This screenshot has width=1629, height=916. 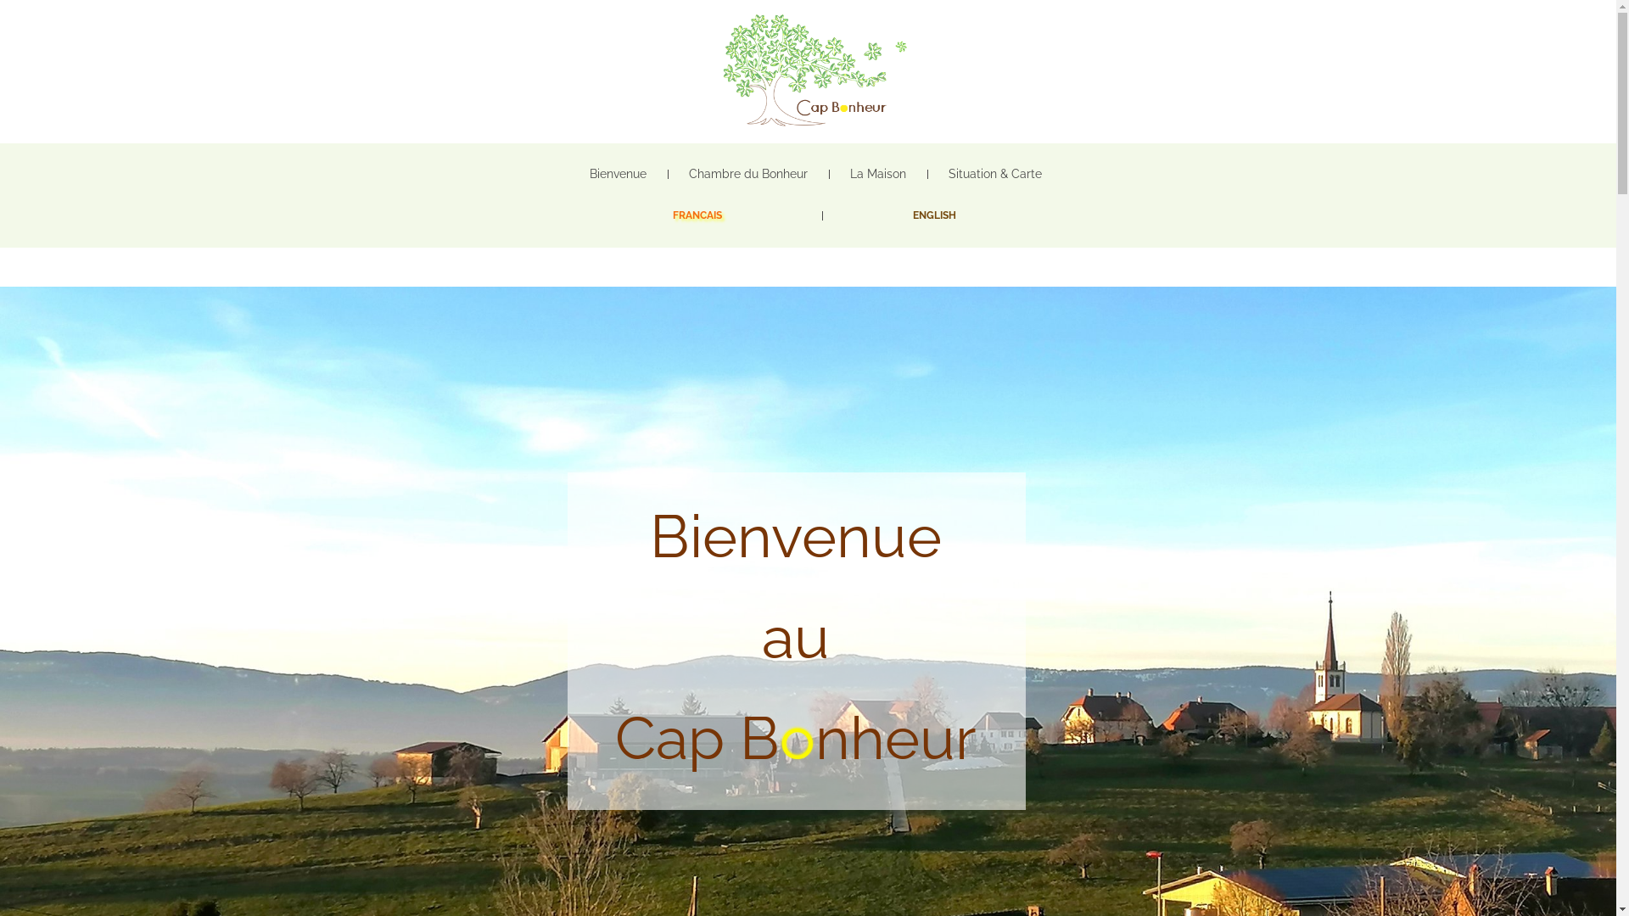 What do you see at coordinates (995, 174) in the screenshot?
I see `Situation & Carte` at bounding box center [995, 174].